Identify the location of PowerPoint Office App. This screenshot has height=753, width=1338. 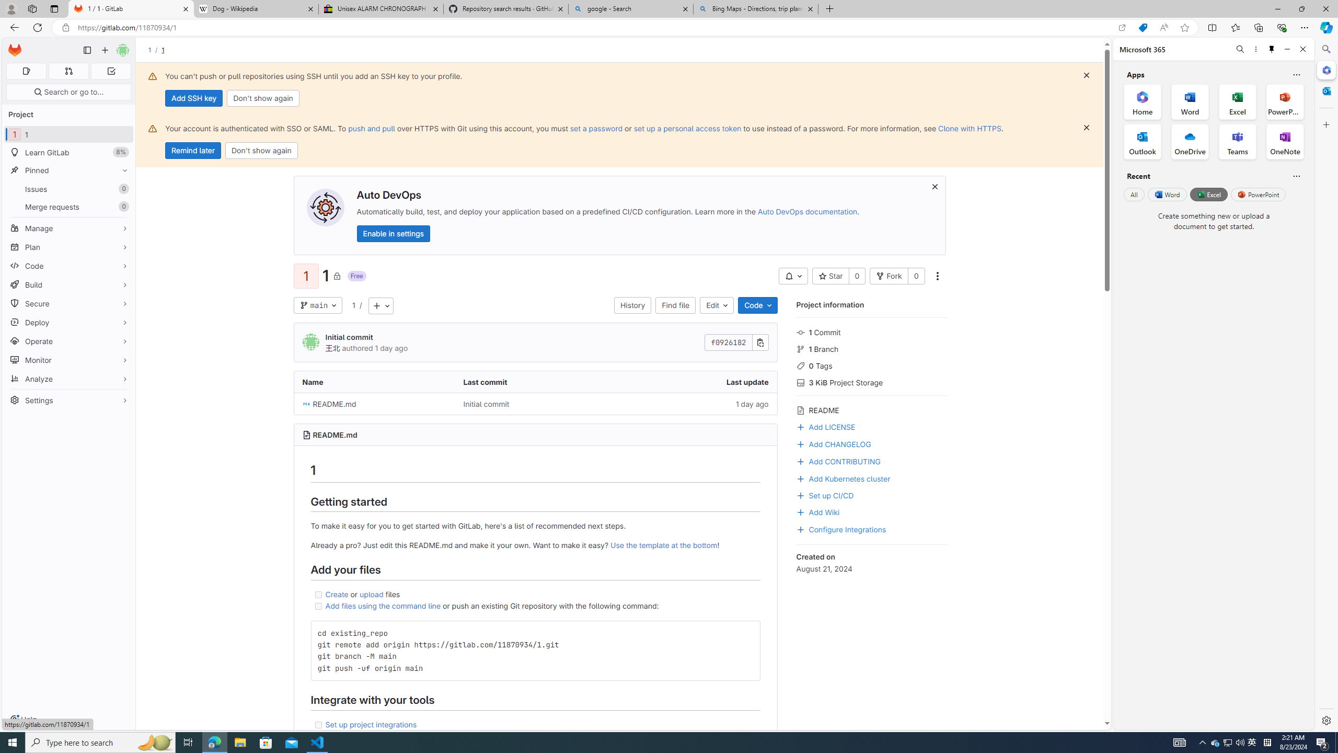
(1285, 101).